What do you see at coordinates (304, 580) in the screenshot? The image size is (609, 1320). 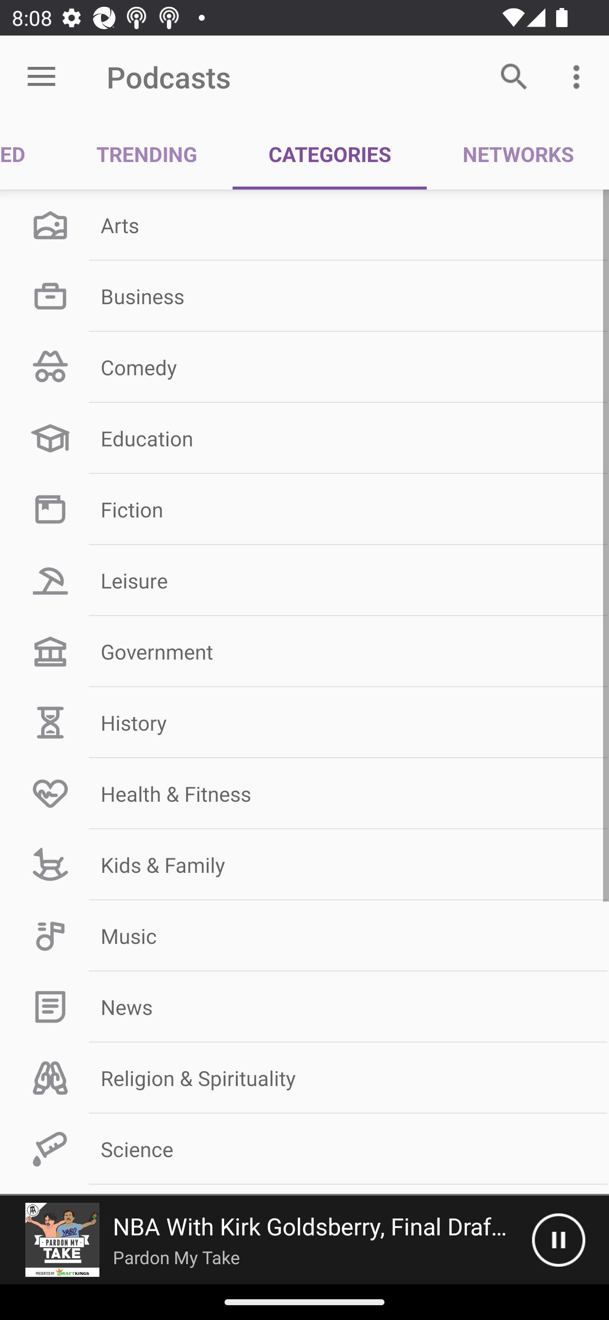 I see `Leisure` at bounding box center [304, 580].